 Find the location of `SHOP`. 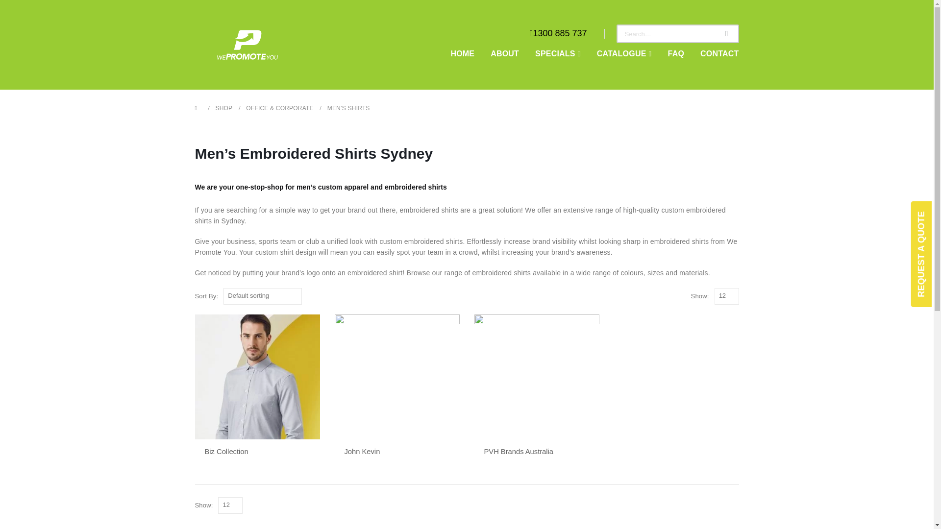

SHOP is located at coordinates (223, 108).